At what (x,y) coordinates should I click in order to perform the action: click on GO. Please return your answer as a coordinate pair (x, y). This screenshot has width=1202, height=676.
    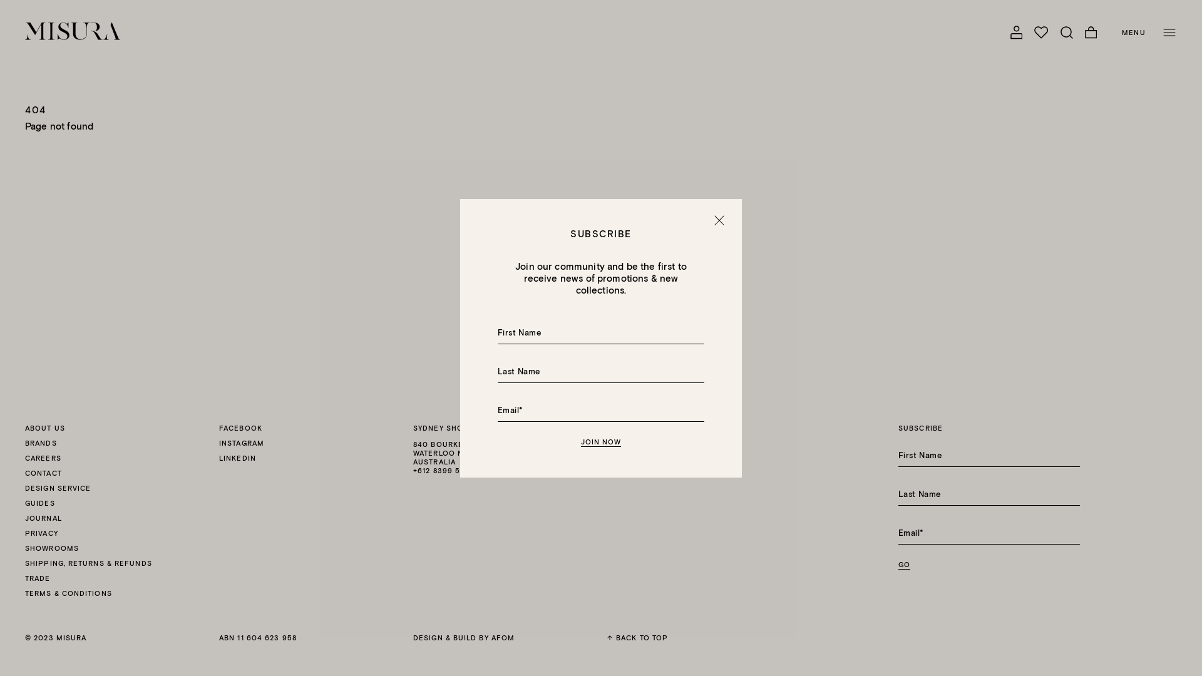
    Looking at the image, I should click on (904, 565).